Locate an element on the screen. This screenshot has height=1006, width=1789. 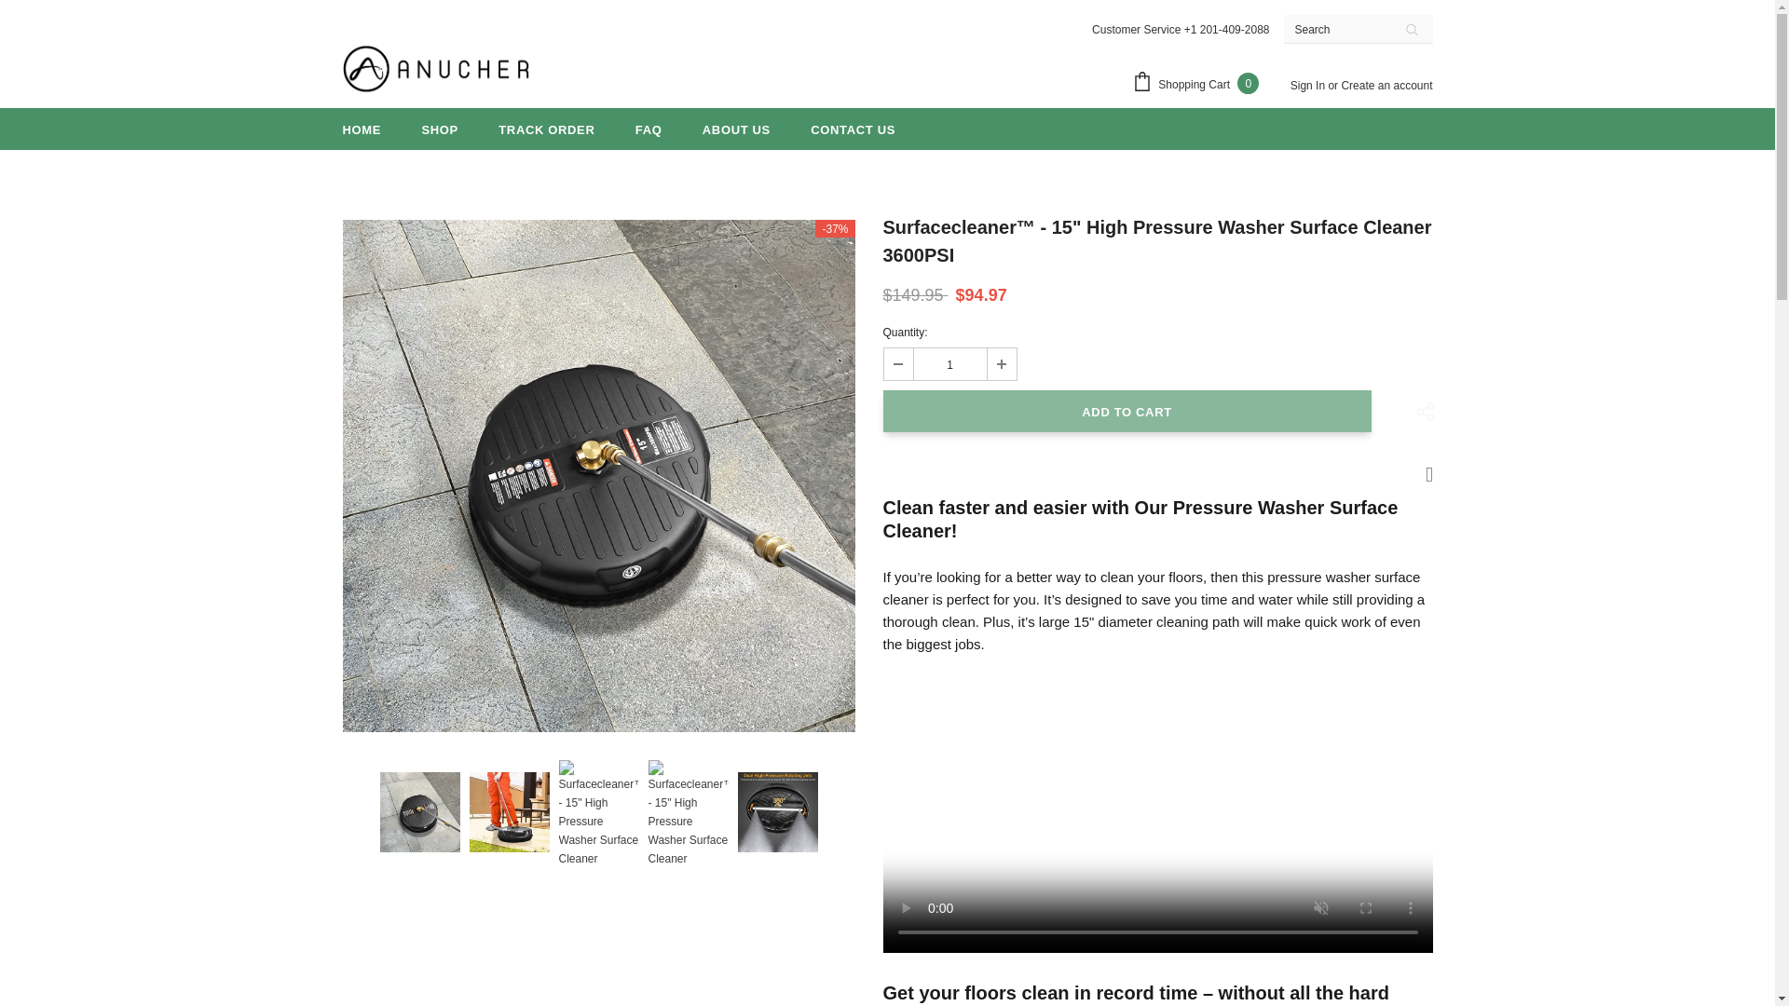
Sign In is located at coordinates (1309, 86).